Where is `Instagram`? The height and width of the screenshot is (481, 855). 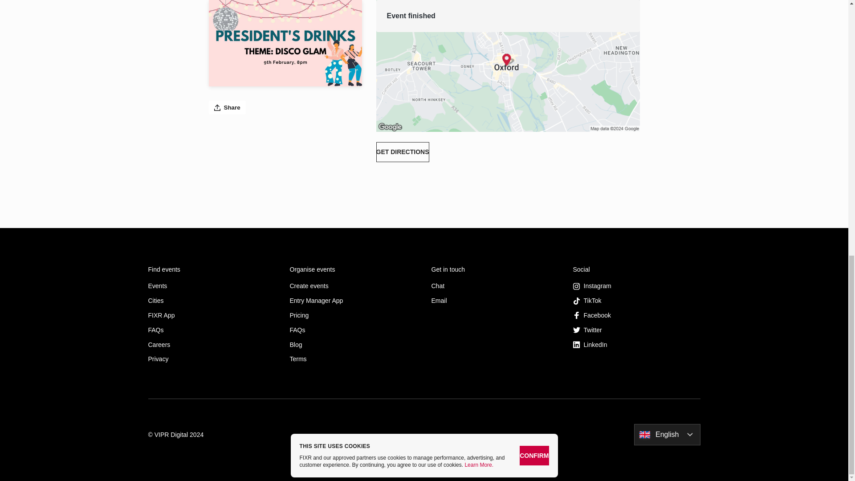 Instagram is located at coordinates (636, 286).